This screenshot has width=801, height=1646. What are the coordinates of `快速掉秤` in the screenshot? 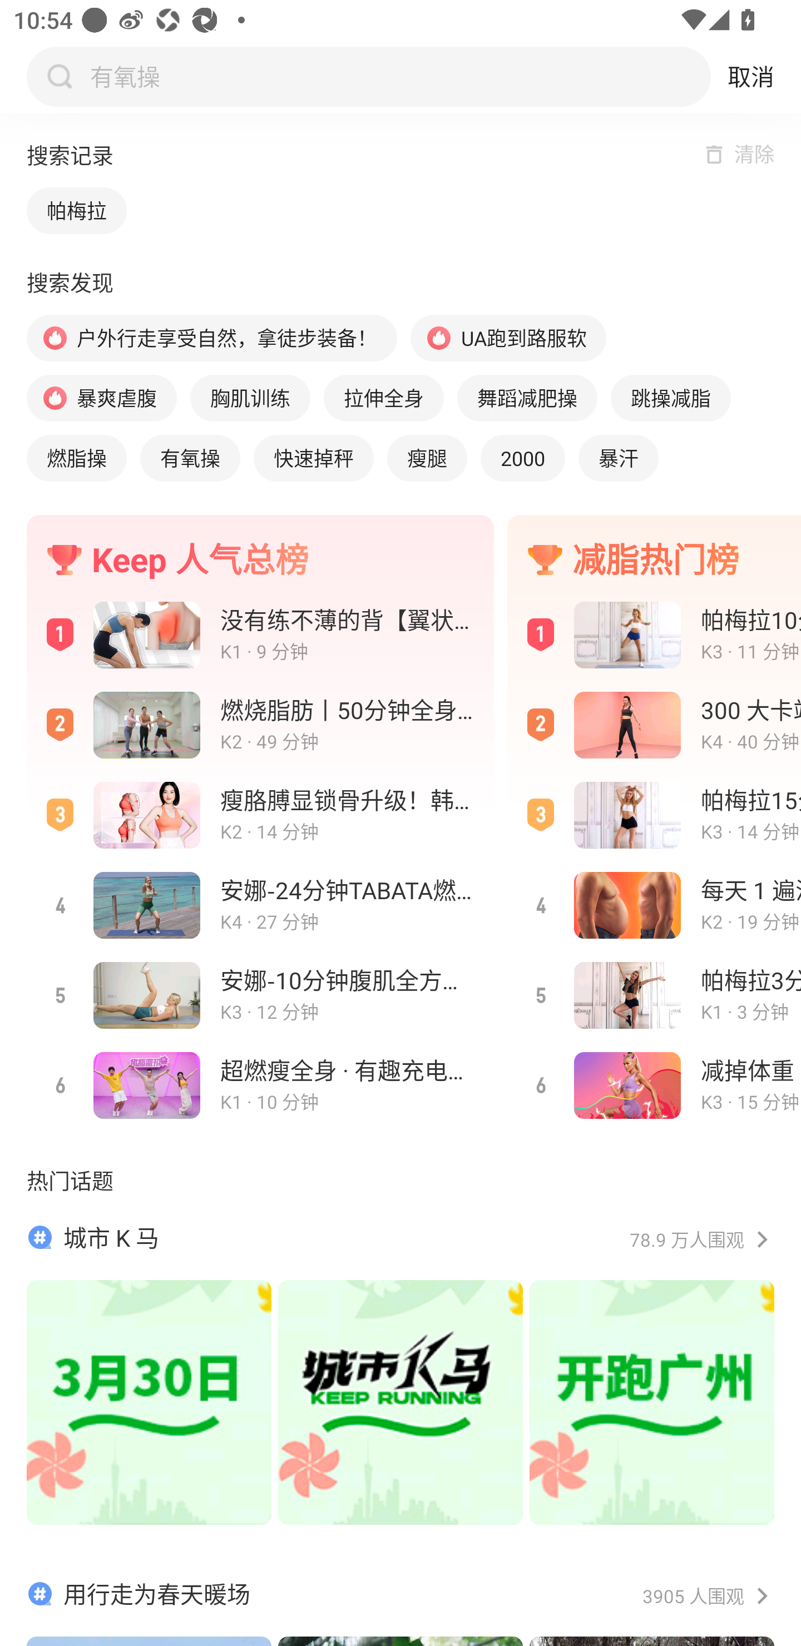 It's located at (314, 458).